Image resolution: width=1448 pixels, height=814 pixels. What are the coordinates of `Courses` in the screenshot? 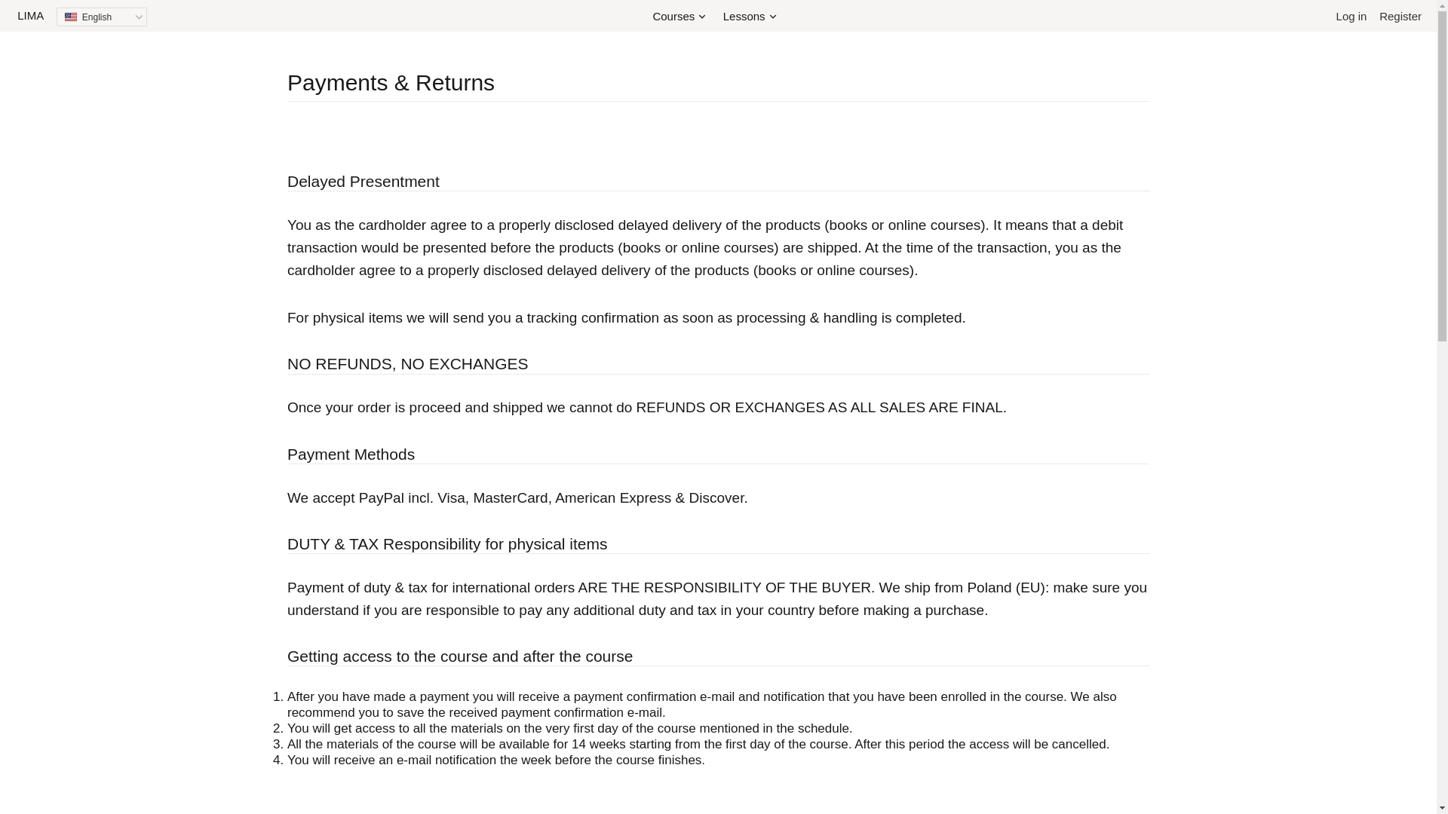 It's located at (679, 17).